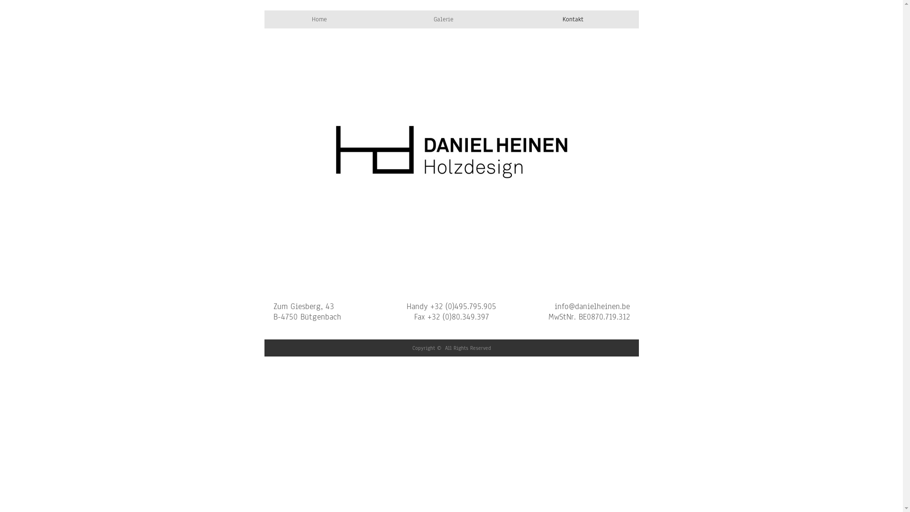 The width and height of the screenshot is (910, 512). I want to click on Kontakt, so click(577, 19).